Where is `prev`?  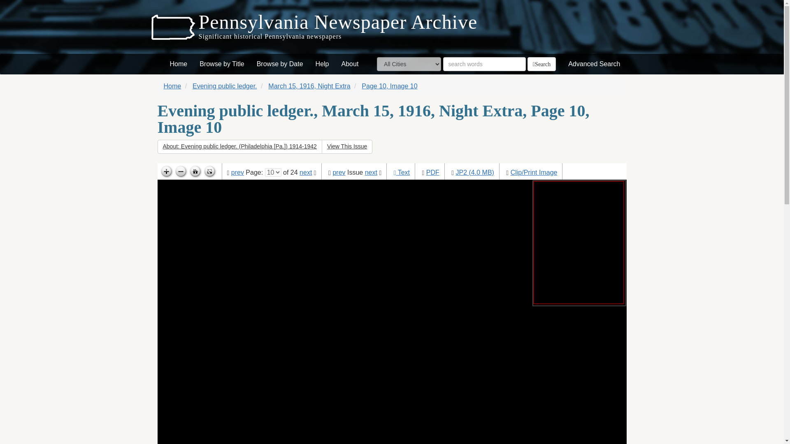 prev is located at coordinates (339, 172).